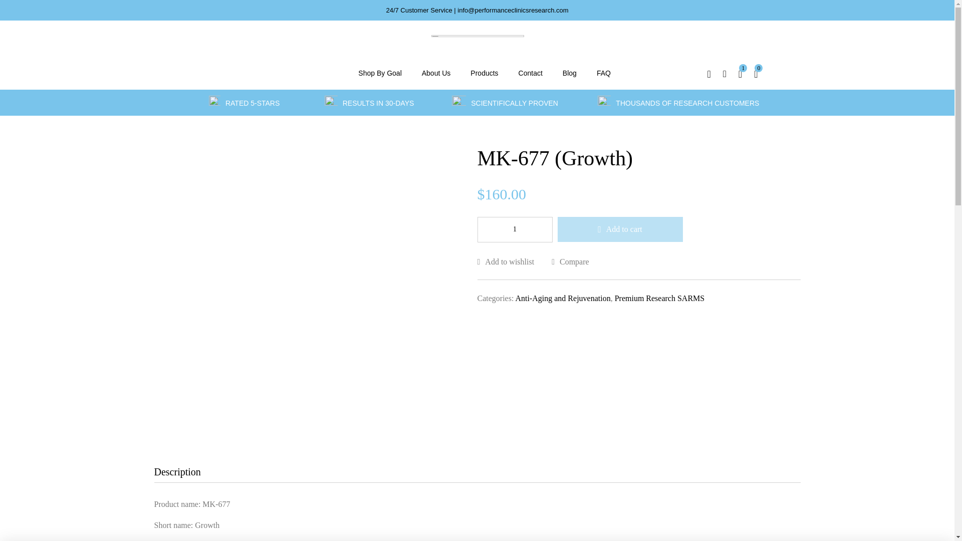 The height and width of the screenshot is (541, 962). What do you see at coordinates (436, 73) in the screenshot?
I see `About Us` at bounding box center [436, 73].